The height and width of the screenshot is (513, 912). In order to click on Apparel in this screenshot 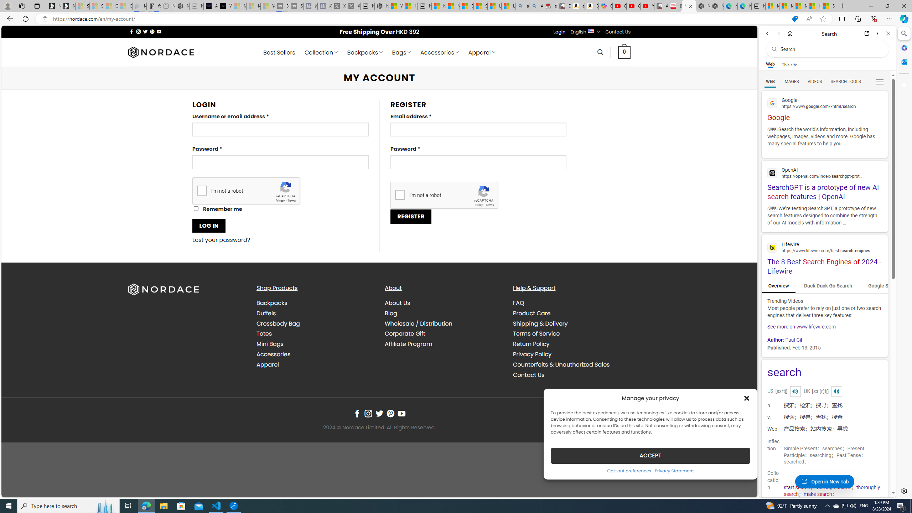, I will do `click(315, 364)`.